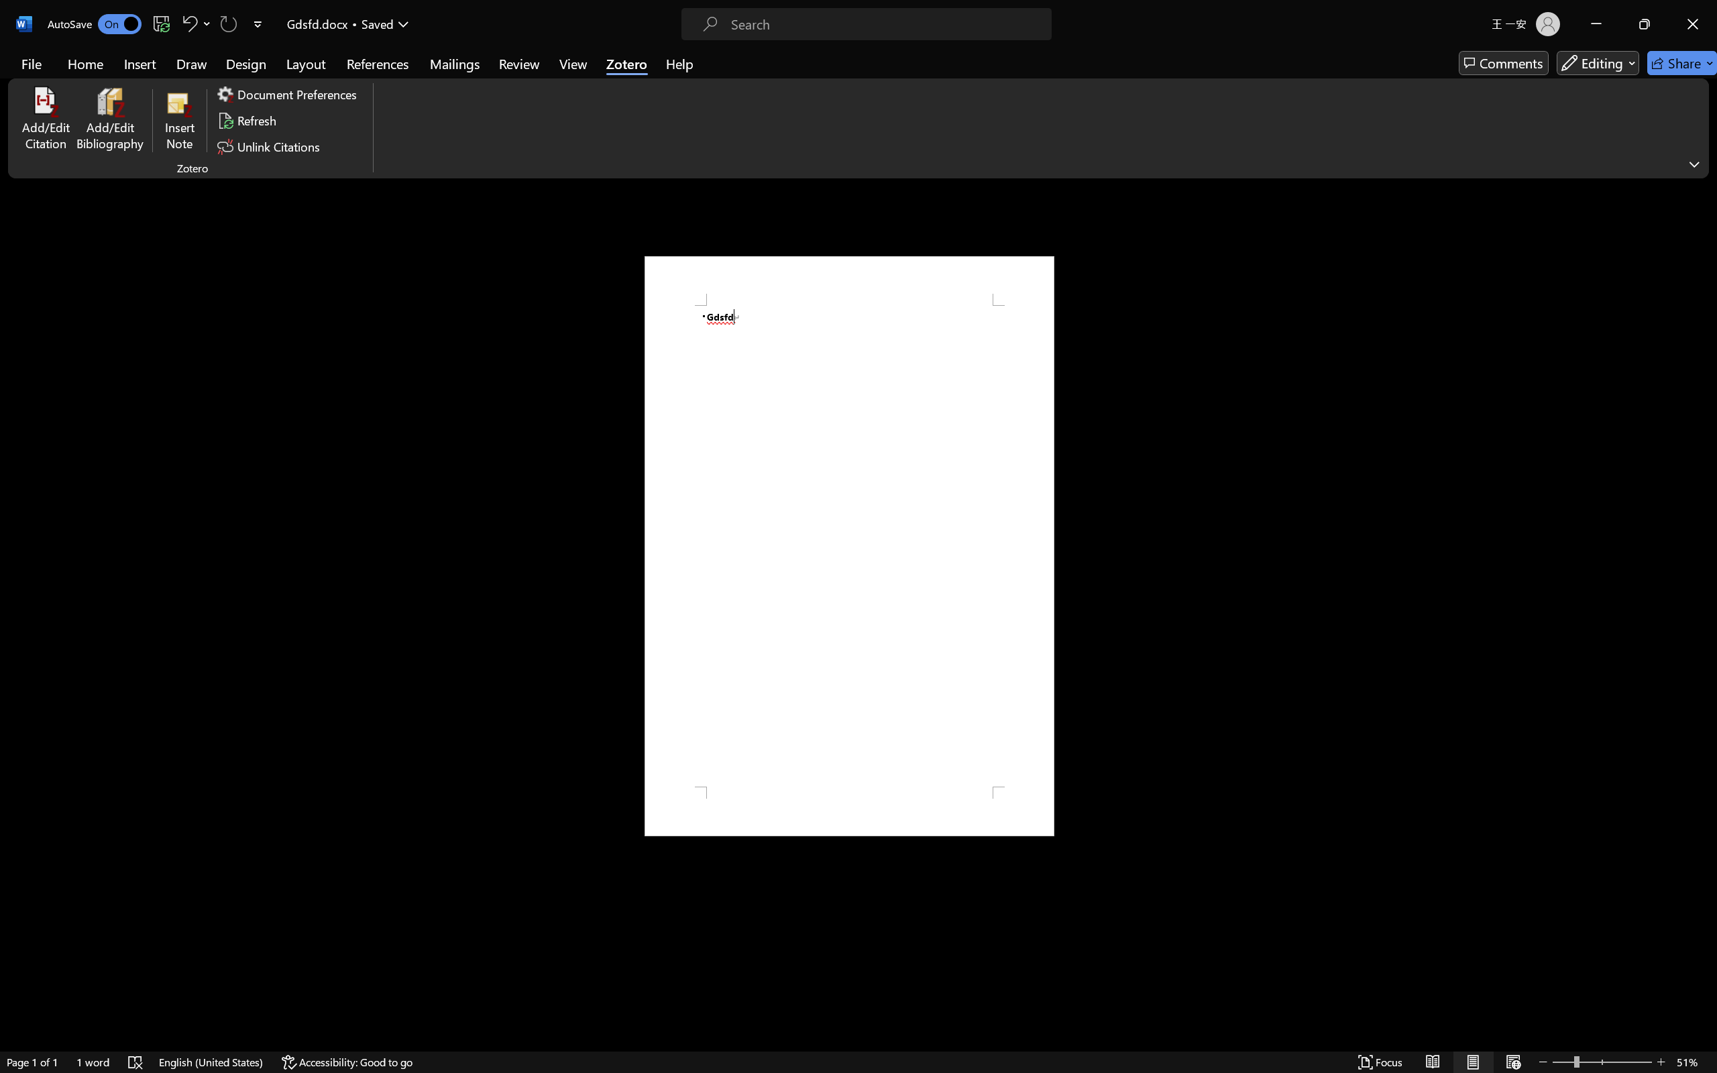  I want to click on Page 1 content, so click(849, 546).